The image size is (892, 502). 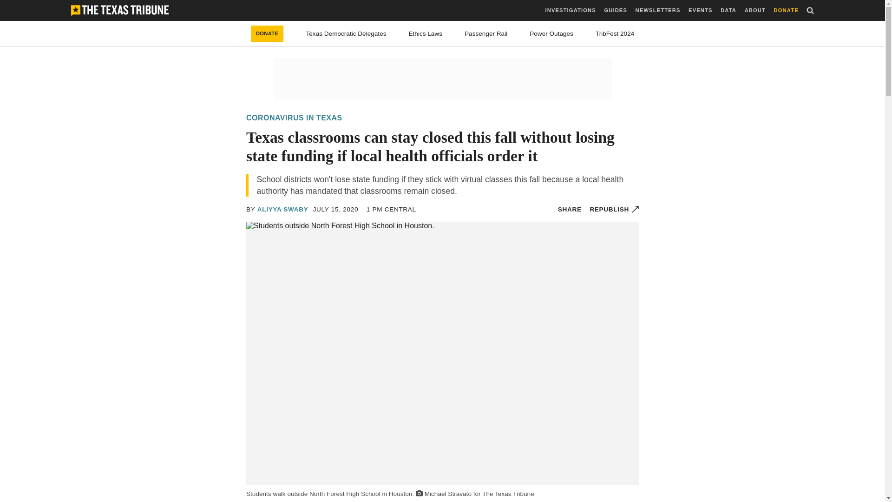 I want to click on Power Outages, so click(x=551, y=33).